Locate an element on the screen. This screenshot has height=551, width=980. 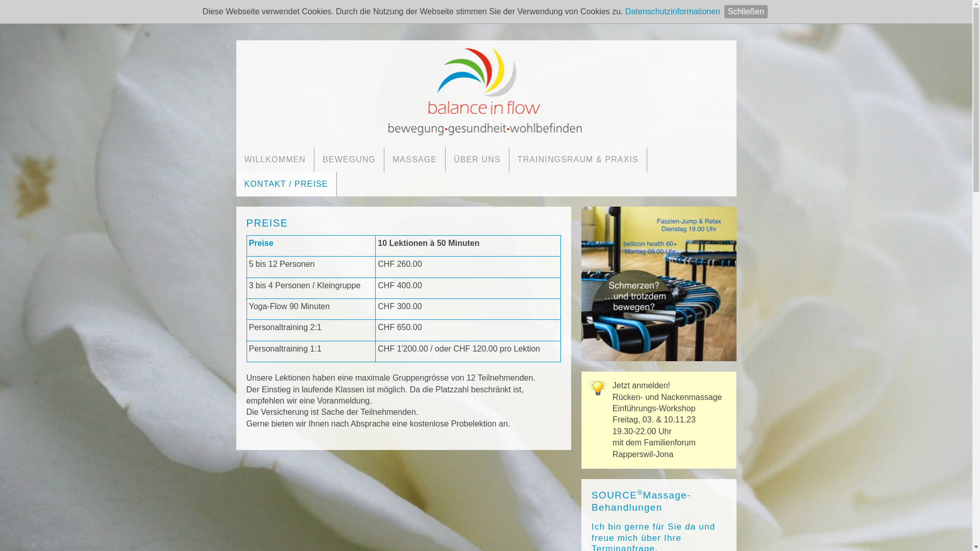
TRAININGSRAUM & PRAXIS is located at coordinates (578, 160).